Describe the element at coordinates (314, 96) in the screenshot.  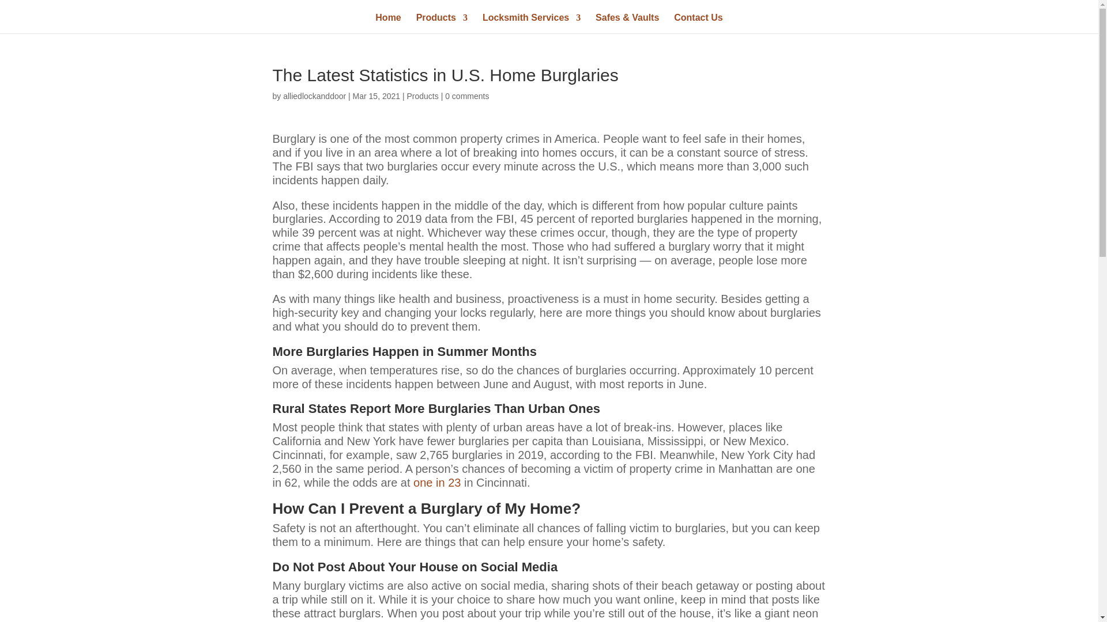
I see `alliedlockanddoor` at that location.